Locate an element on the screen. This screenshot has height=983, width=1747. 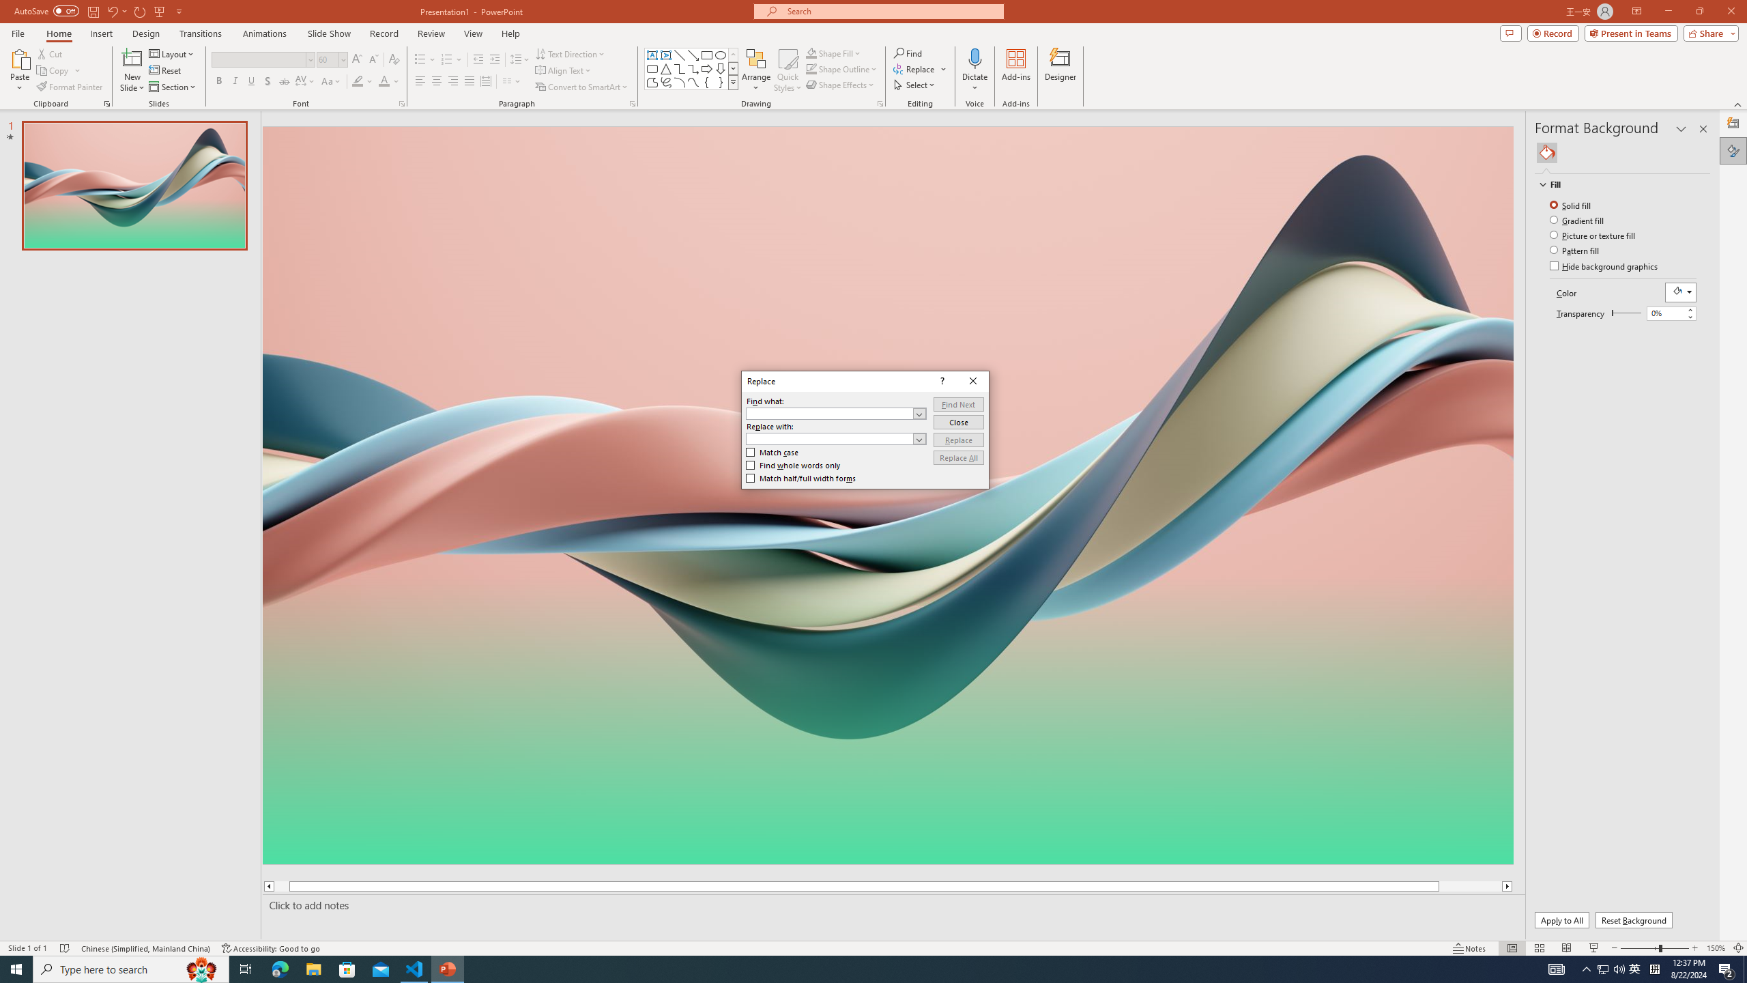
Match case is located at coordinates (773, 453).